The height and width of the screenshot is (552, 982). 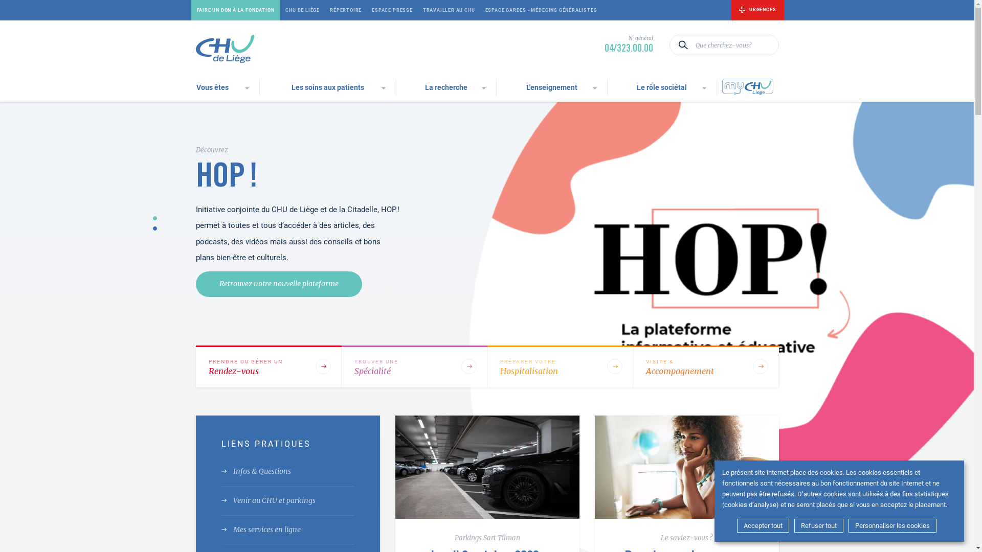 What do you see at coordinates (287, 472) in the screenshot?
I see `Infos & Questions` at bounding box center [287, 472].